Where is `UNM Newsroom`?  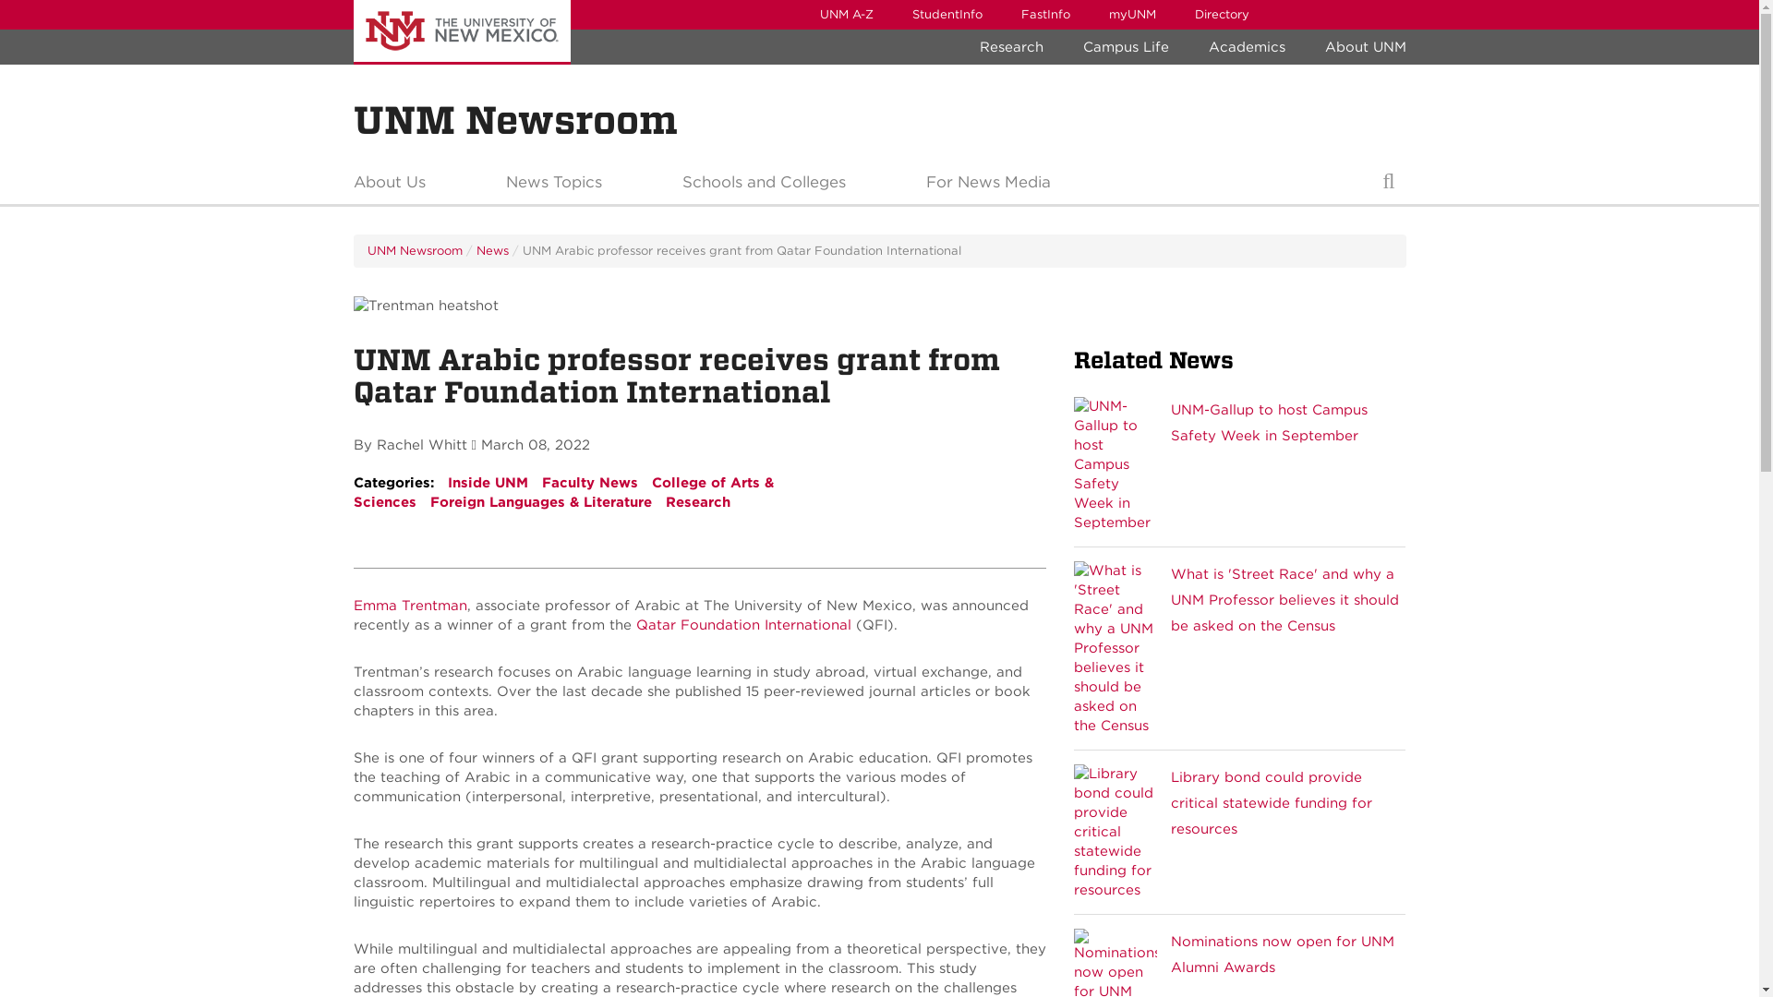 UNM Newsroom is located at coordinates (515, 120).